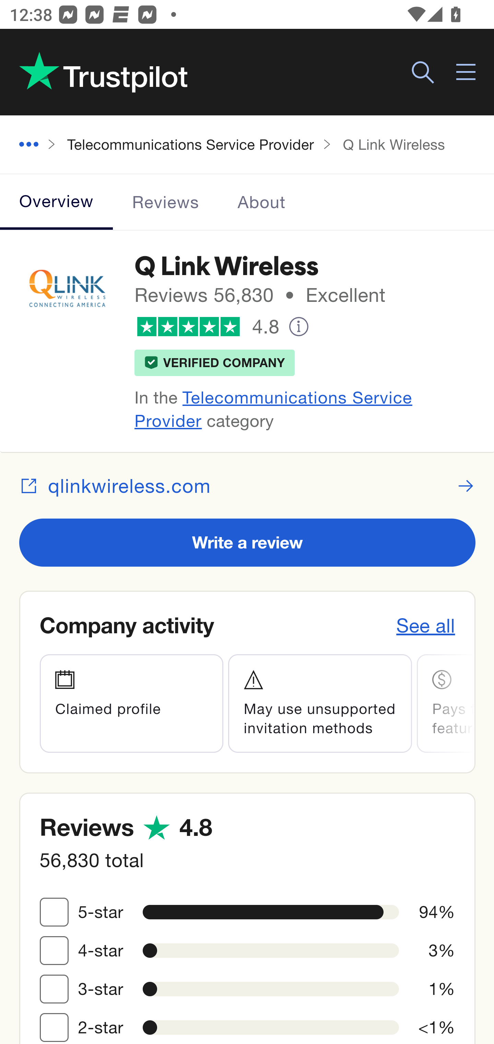 Image resolution: width=494 pixels, height=1044 pixels. Describe the element at coordinates (248, 486) in the screenshot. I see `qlinkwire less.com qlinkwire less.com` at that location.